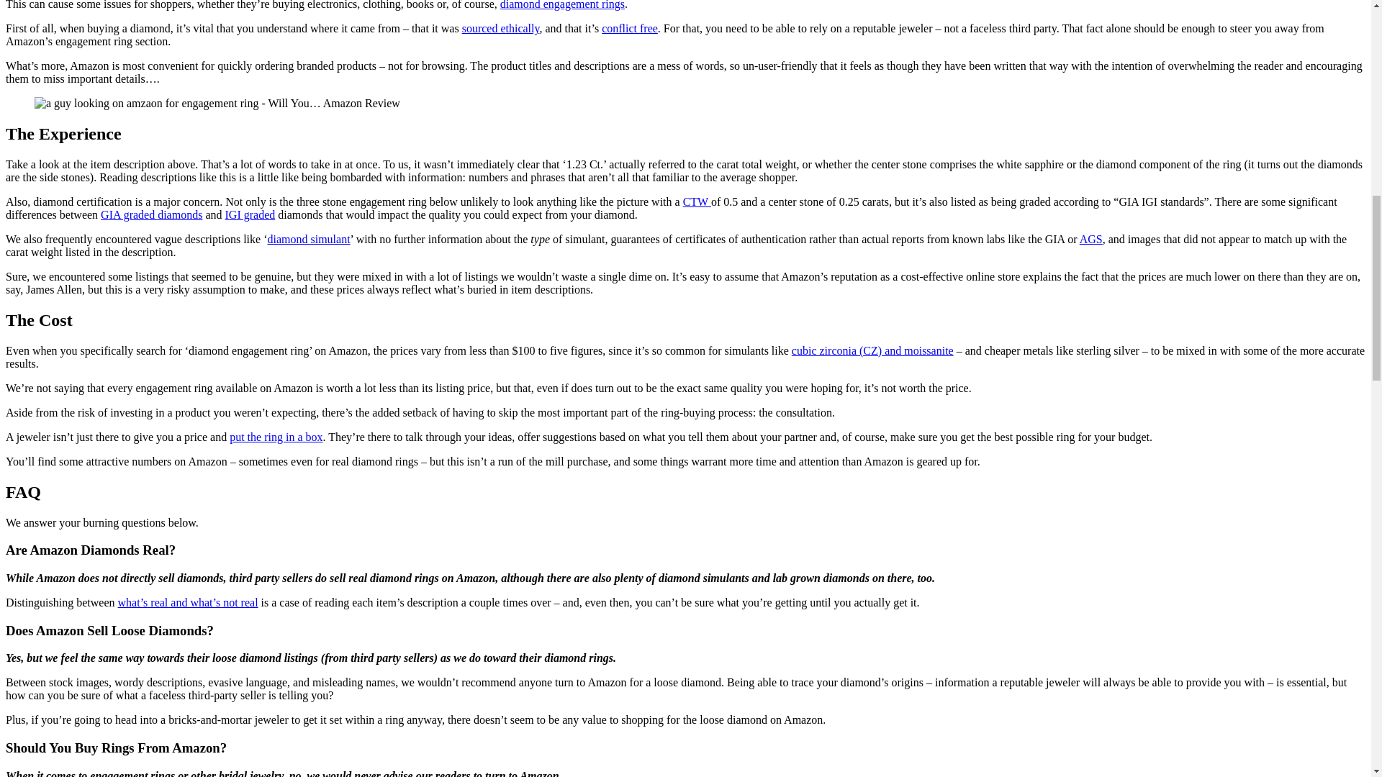 This screenshot has height=777, width=1382. I want to click on diamond engagement rings, so click(562, 5).